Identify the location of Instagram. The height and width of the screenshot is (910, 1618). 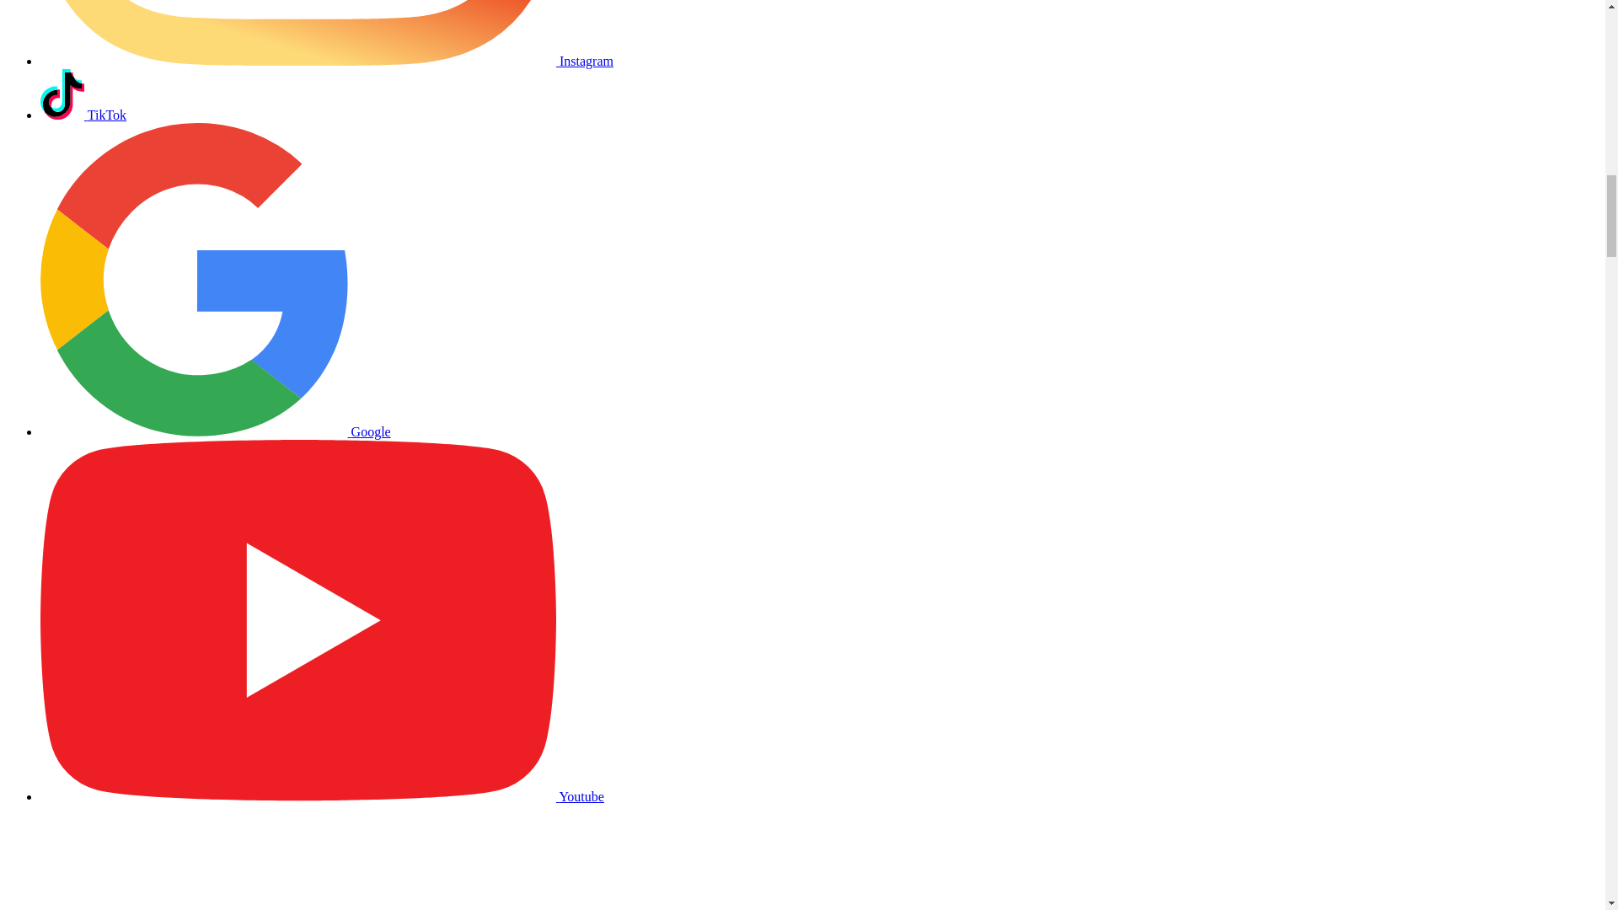
(298, 32).